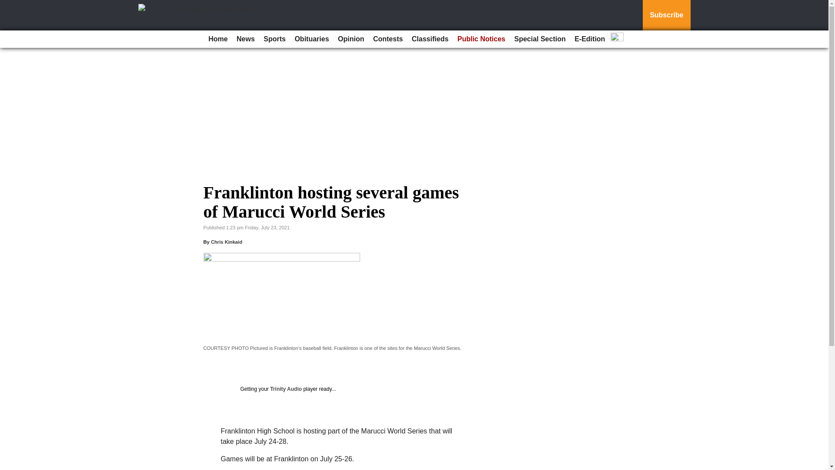 The image size is (835, 470). I want to click on Special Section, so click(539, 39).